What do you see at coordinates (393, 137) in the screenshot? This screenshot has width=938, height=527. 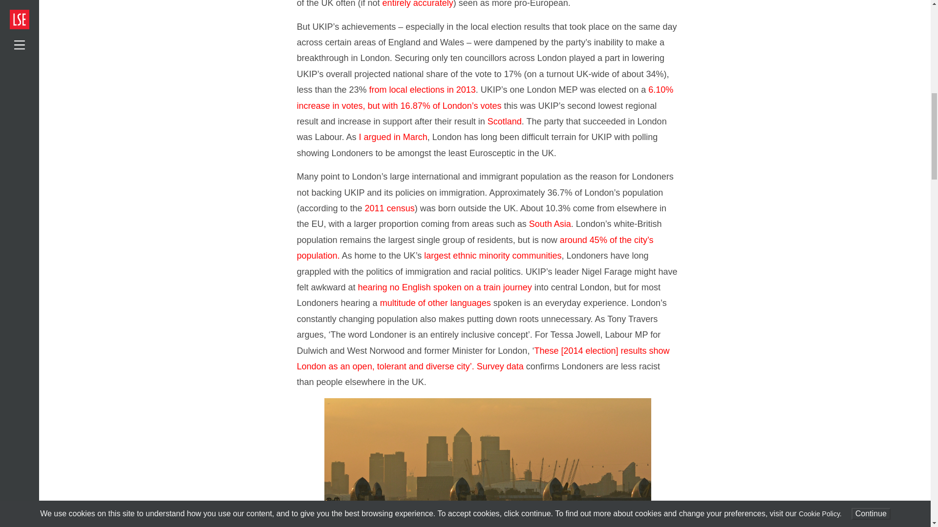 I see `I argued in March` at bounding box center [393, 137].